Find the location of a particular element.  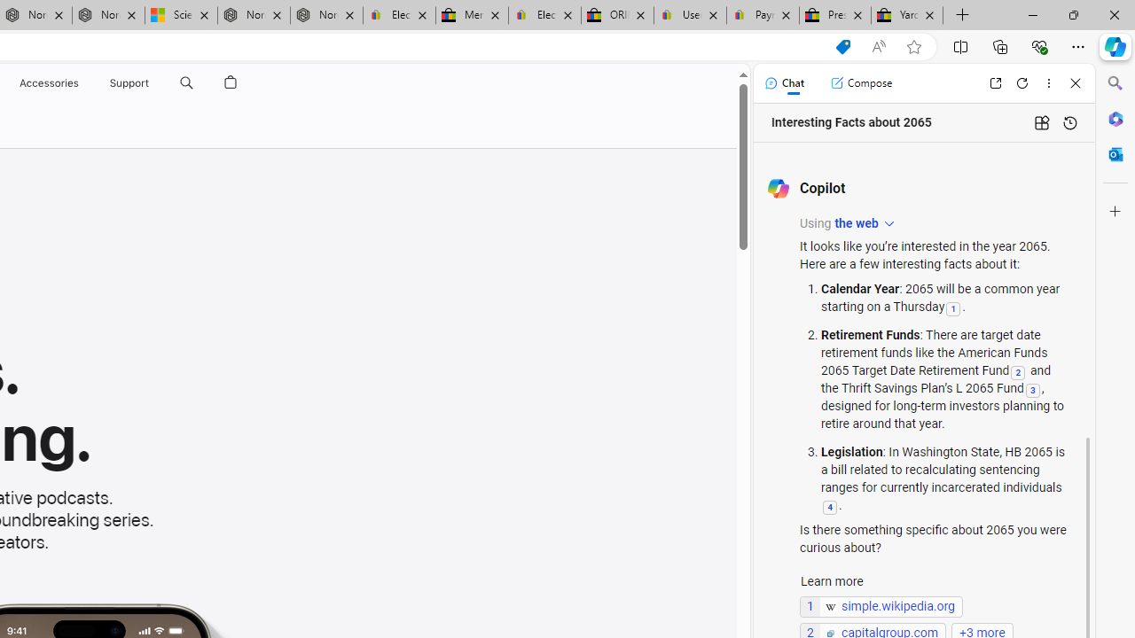

Nordace - Summer Adventures 2024 is located at coordinates (254, 16).